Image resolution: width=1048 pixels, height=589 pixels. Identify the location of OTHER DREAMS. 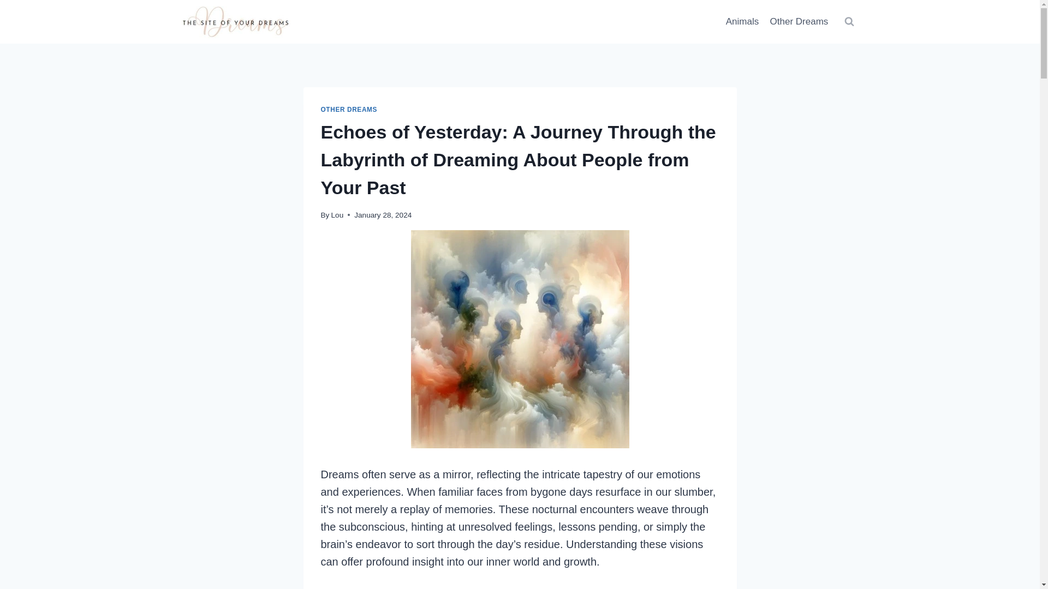
(349, 110).